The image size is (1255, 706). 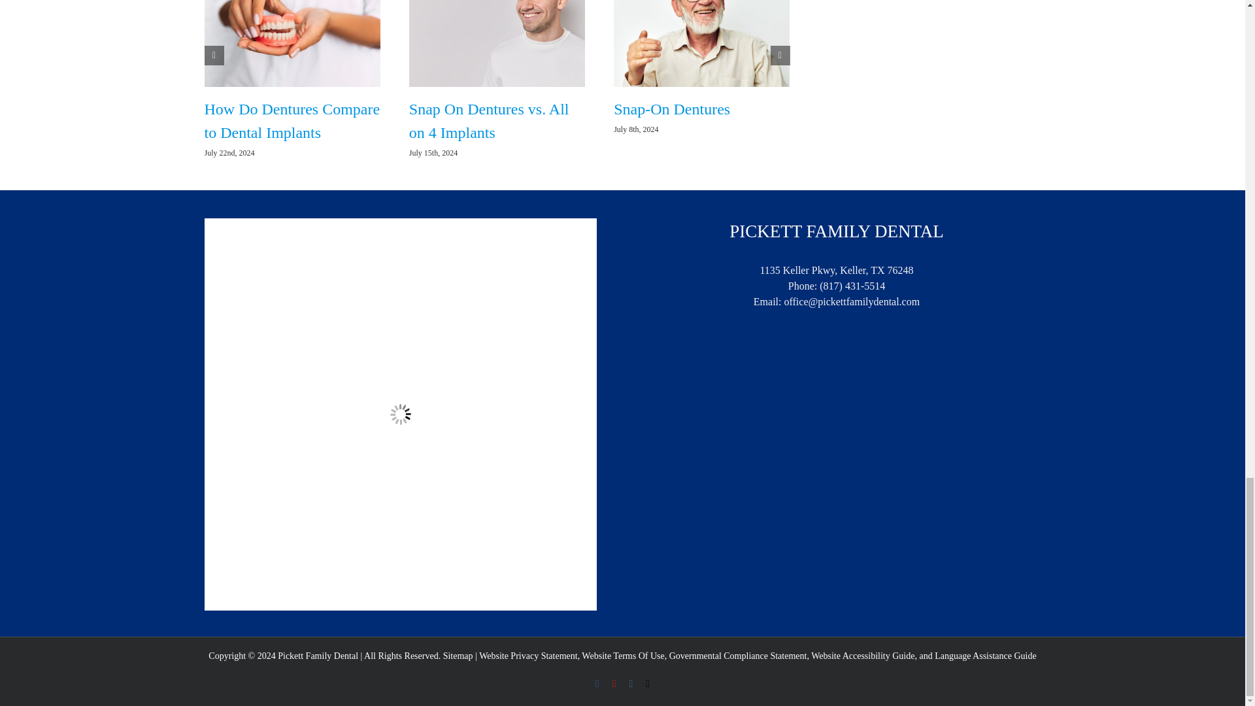 What do you see at coordinates (489, 121) in the screenshot?
I see `Snap On Dentures vs. All on 4 Implants` at bounding box center [489, 121].